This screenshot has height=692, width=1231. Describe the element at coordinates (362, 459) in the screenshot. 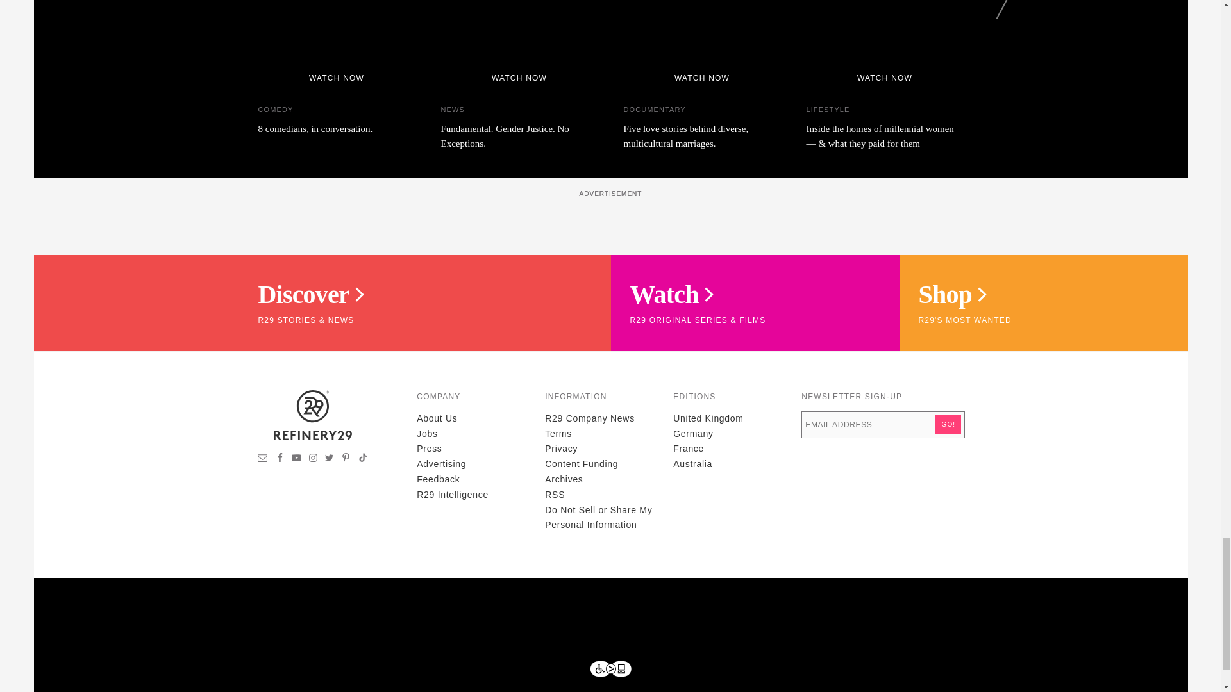

I see `Visit Refinery29 on TikTok` at that location.